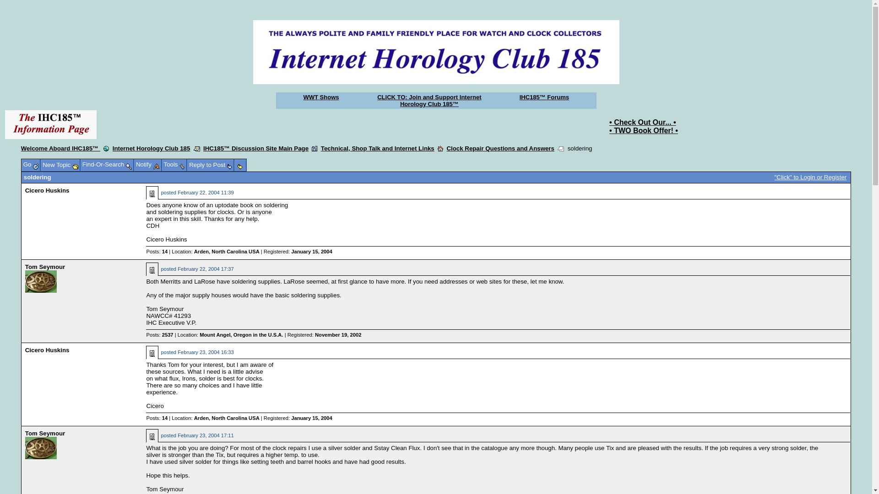 This screenshot has height=494, width=879. I want to click on Clock Repair Questions and Answers, so click(501, 148).